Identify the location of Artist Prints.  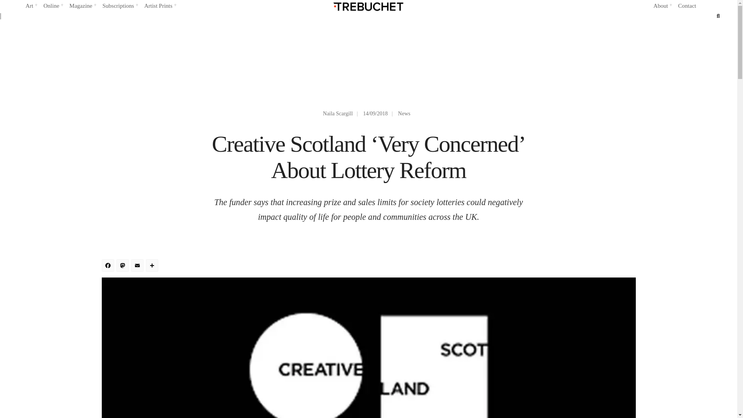
(160, 6).